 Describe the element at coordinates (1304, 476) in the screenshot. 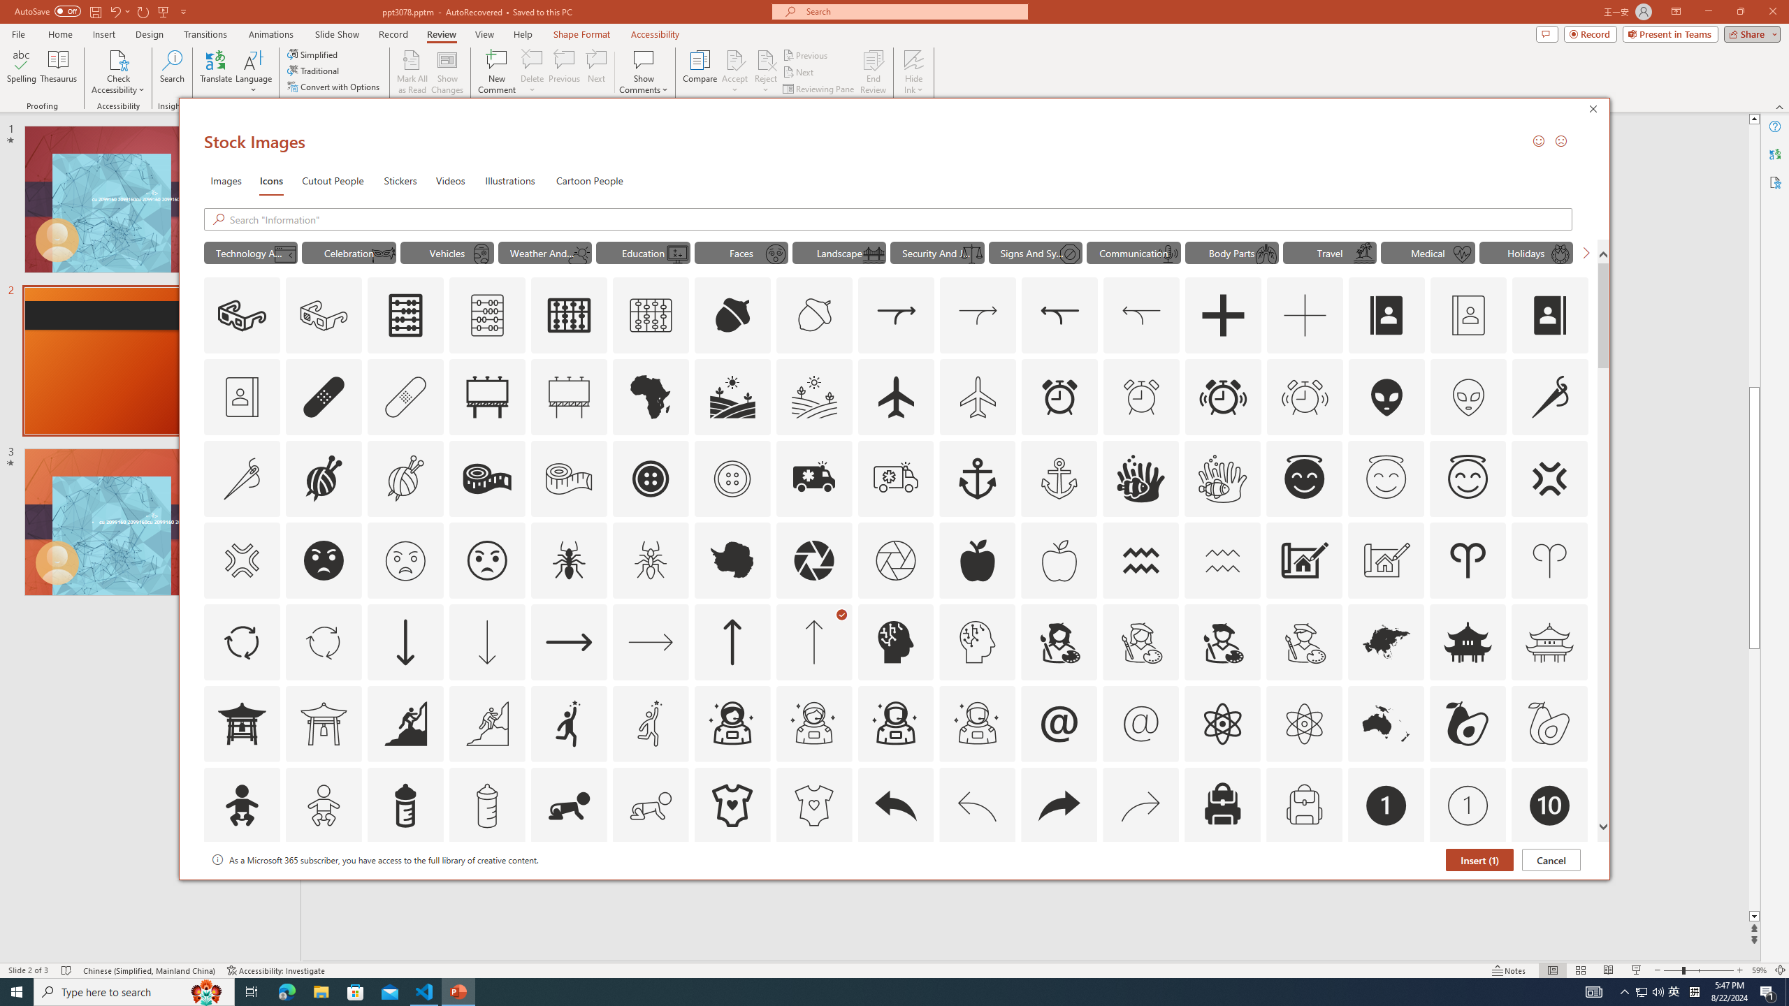

I see `AutomationID: _134_Angel_Face_A` at that location.